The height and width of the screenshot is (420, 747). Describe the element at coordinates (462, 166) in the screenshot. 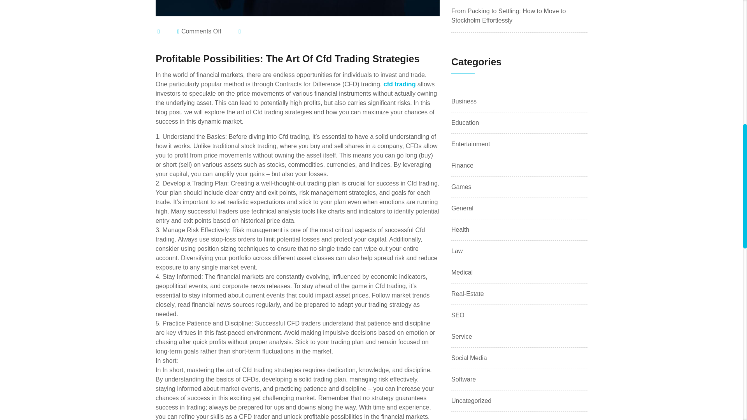

I see `Finance` at that location.